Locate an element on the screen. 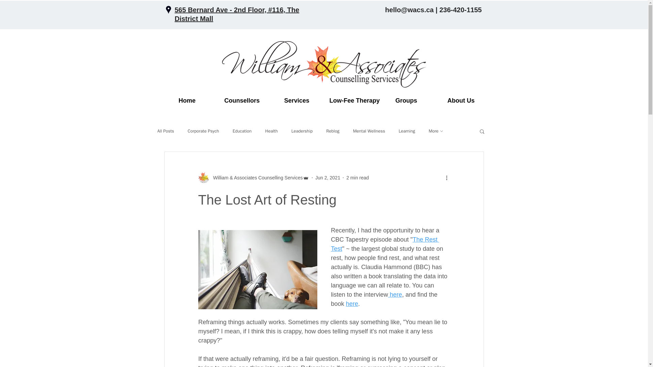  Education is located at coordinates (242, 131).